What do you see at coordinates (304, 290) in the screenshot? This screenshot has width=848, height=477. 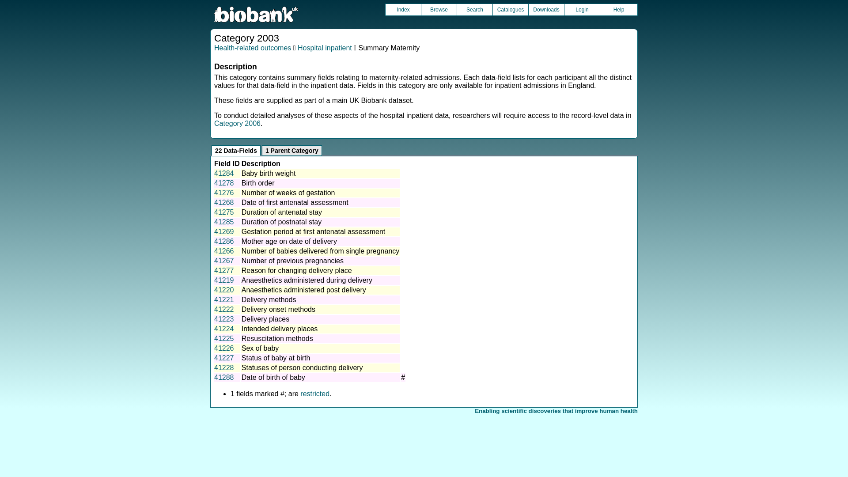 I see `Anaesthetics administered post delivery` at bounding box center [304, 290].